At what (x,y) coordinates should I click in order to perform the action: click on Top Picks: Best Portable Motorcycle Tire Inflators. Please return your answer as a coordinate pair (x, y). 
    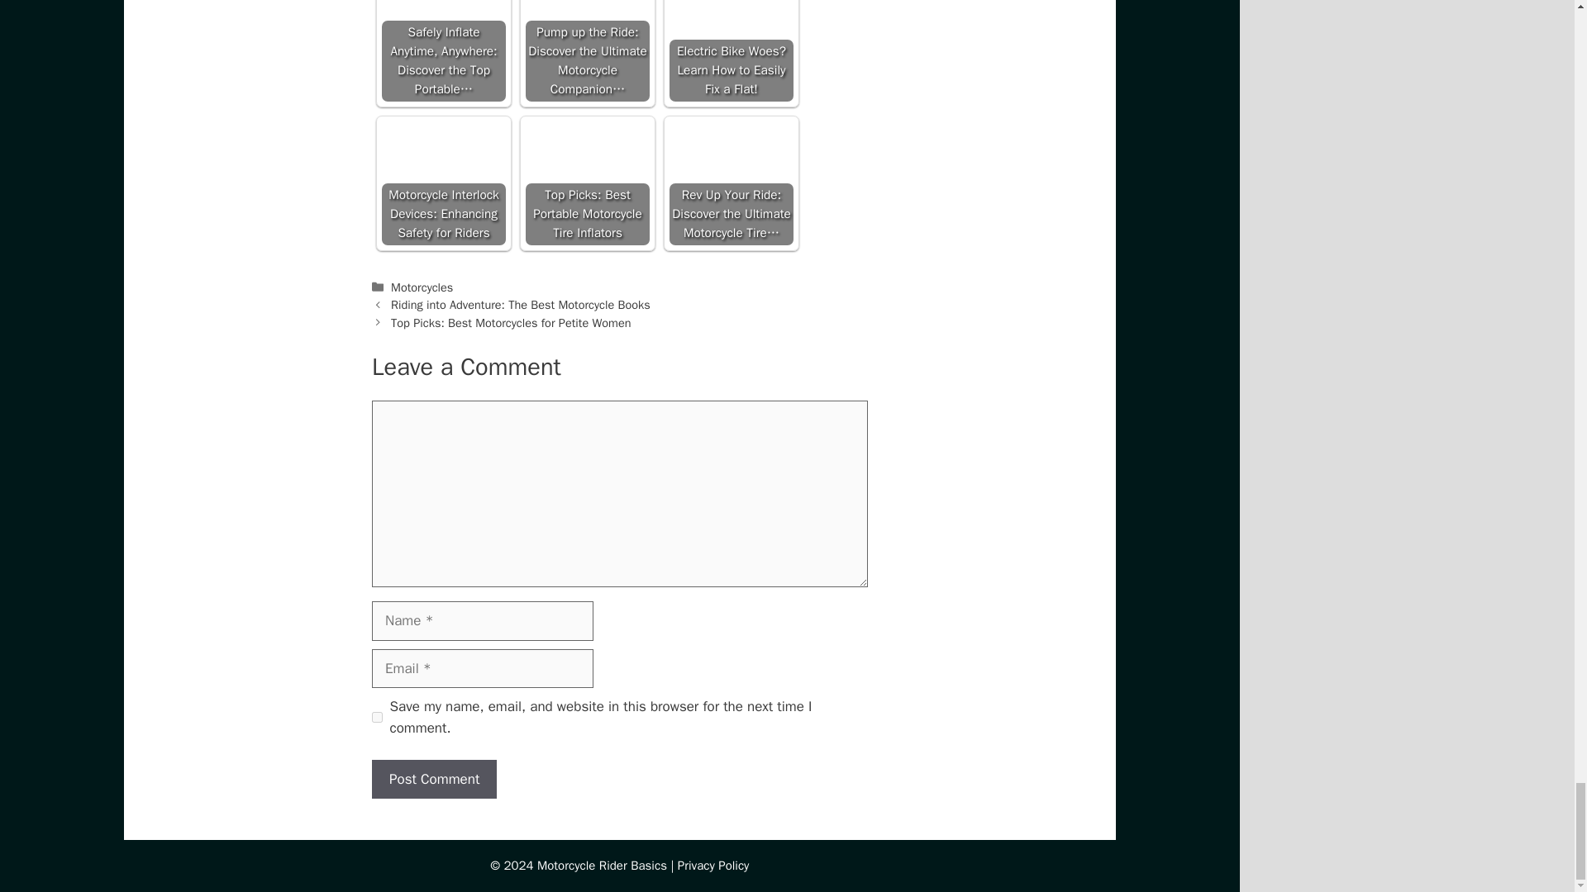
    Looking at the image, I should click on (587, 183).